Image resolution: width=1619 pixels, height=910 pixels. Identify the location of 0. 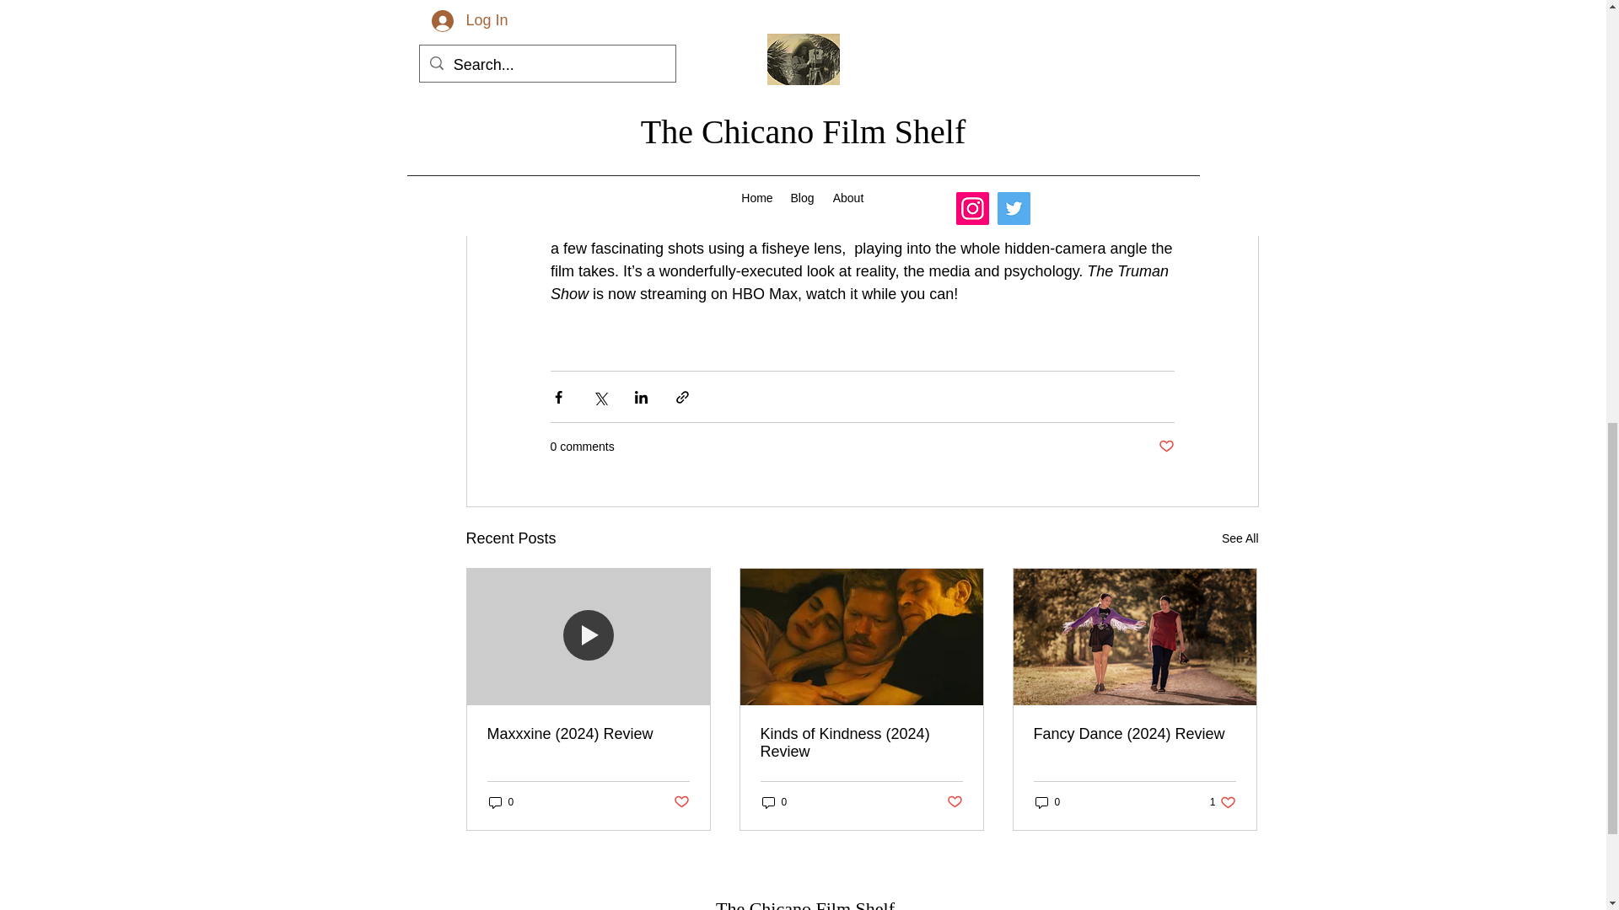
(681, 802).